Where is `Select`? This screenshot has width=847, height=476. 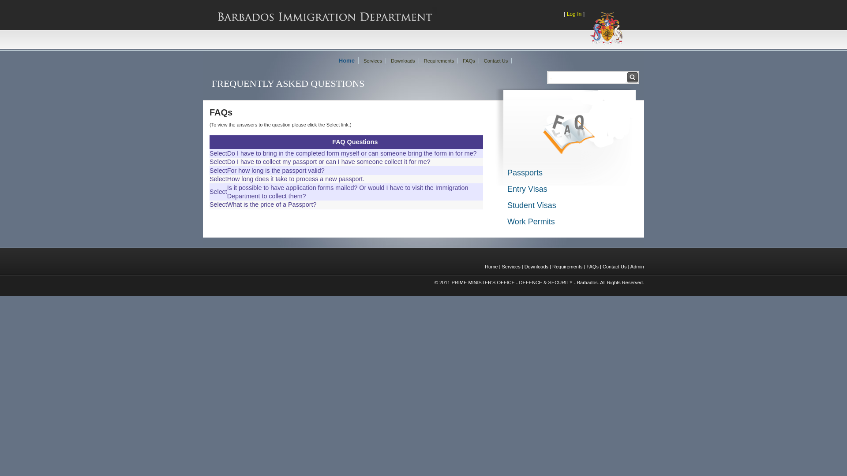 Select is located at coordinates (218, 192).